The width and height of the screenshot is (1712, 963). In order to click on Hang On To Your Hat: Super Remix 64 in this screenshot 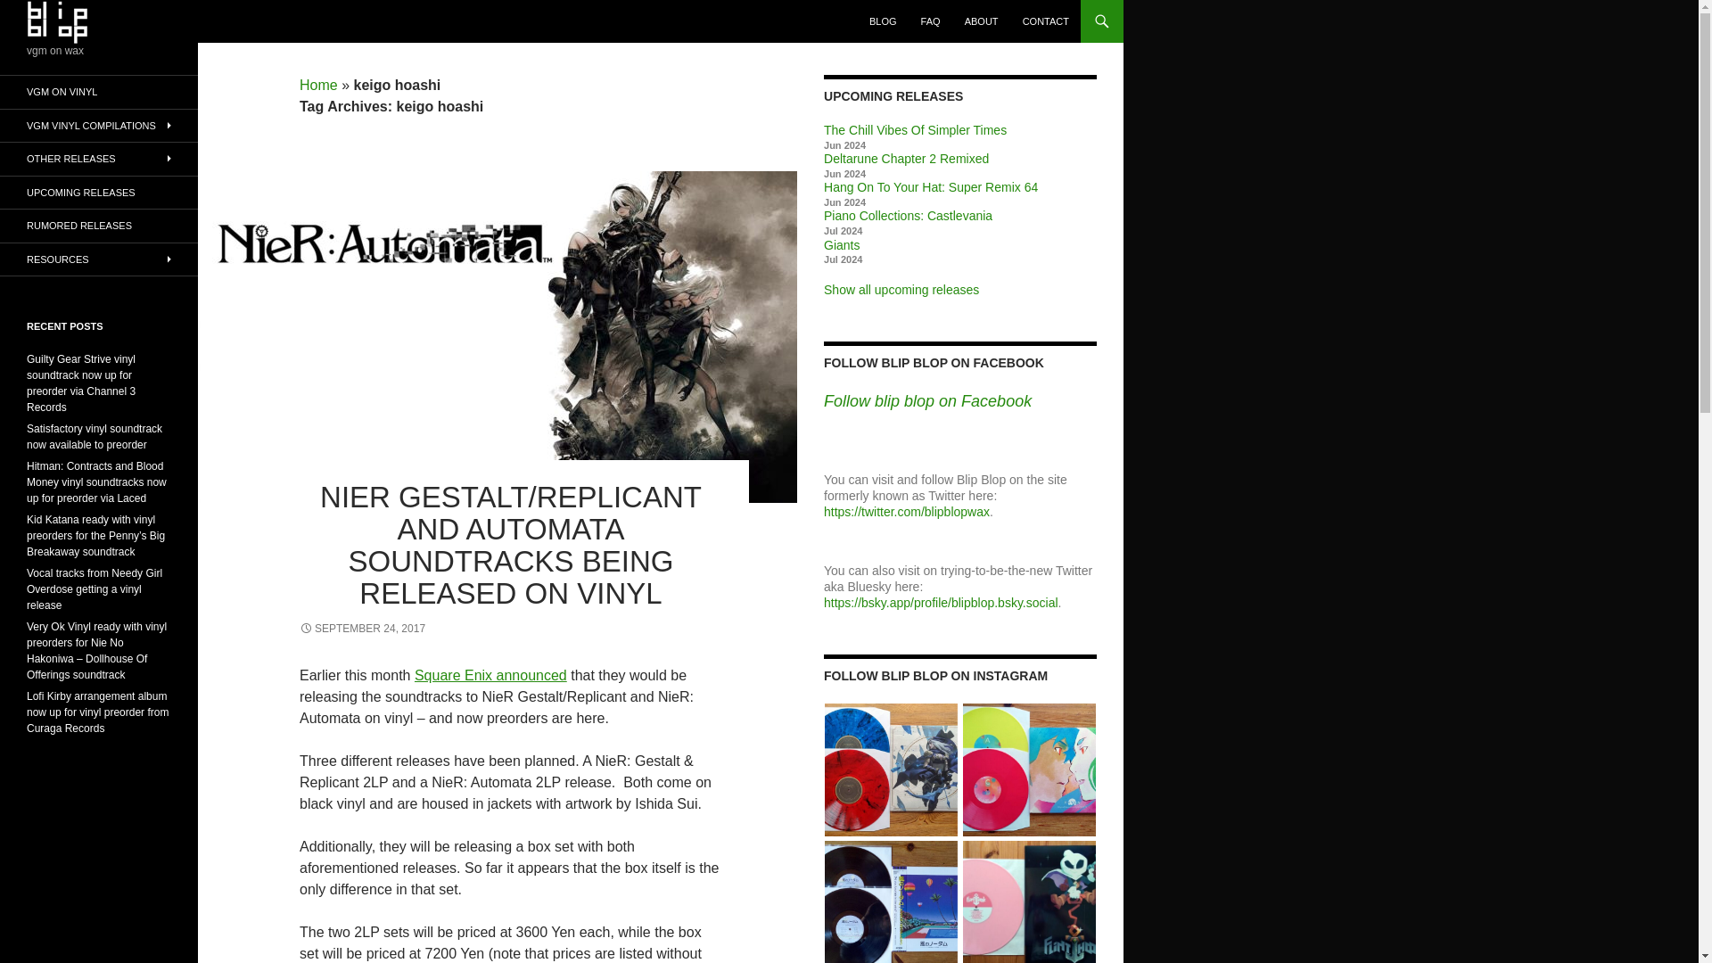, I will do `click(930, 187)`.